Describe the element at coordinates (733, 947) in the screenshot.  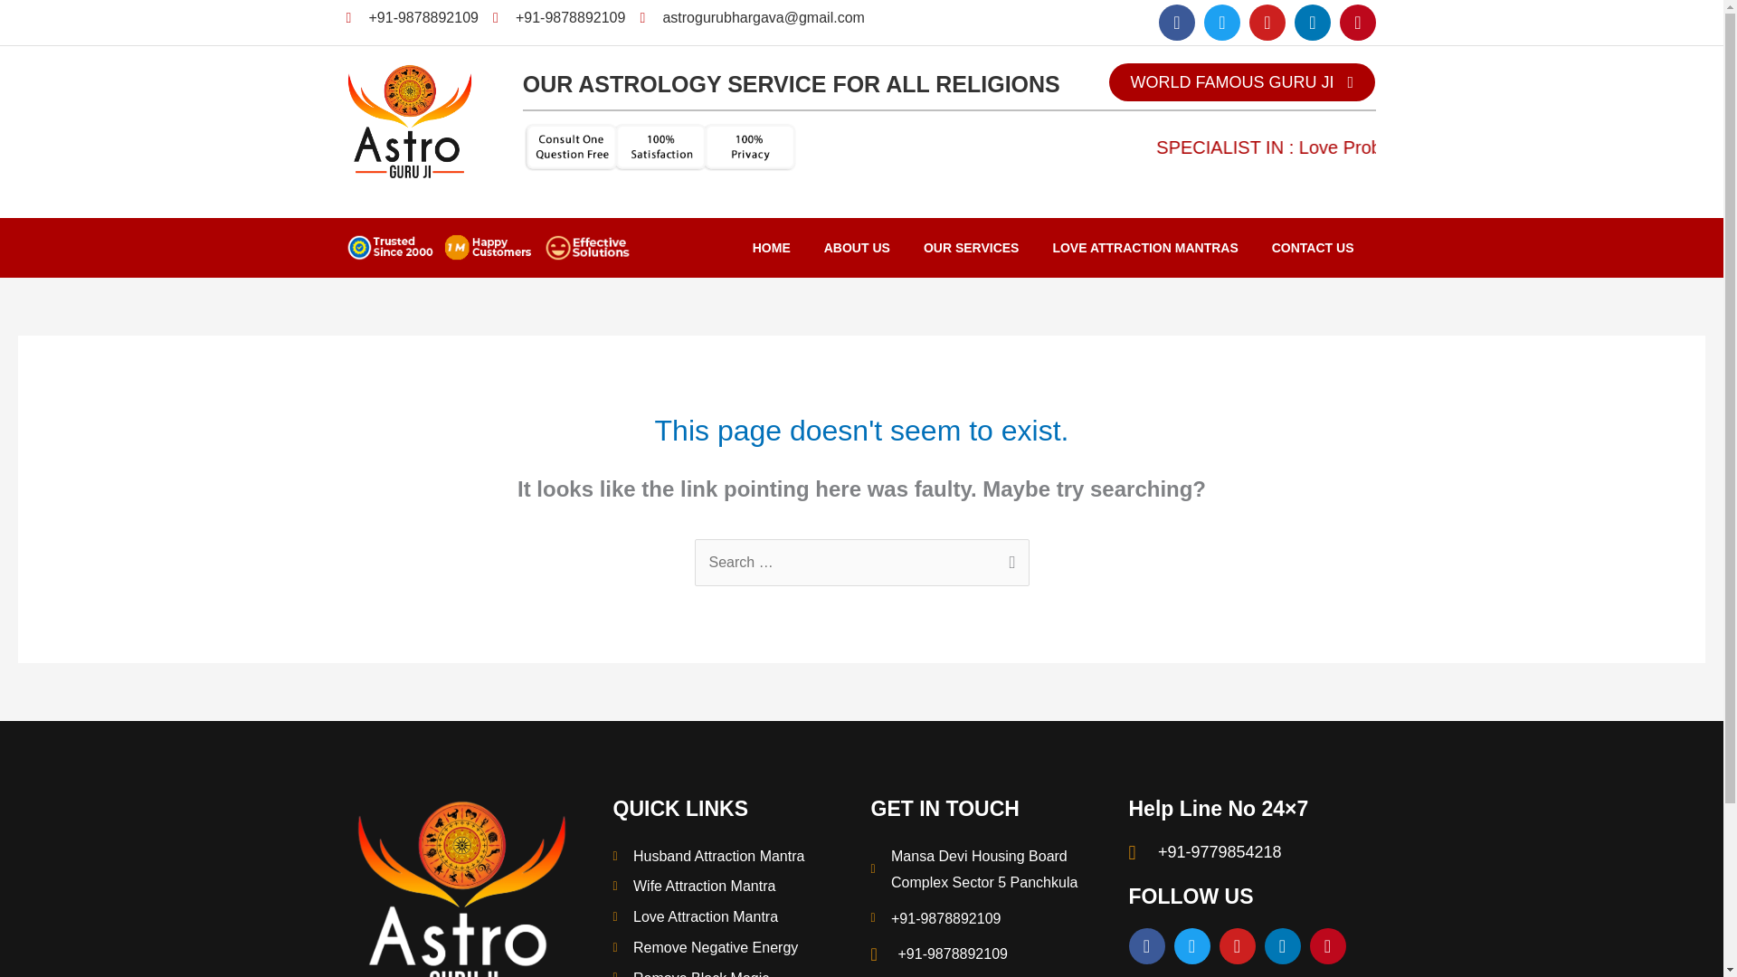
I see `Remove Negative Energy` at that location.